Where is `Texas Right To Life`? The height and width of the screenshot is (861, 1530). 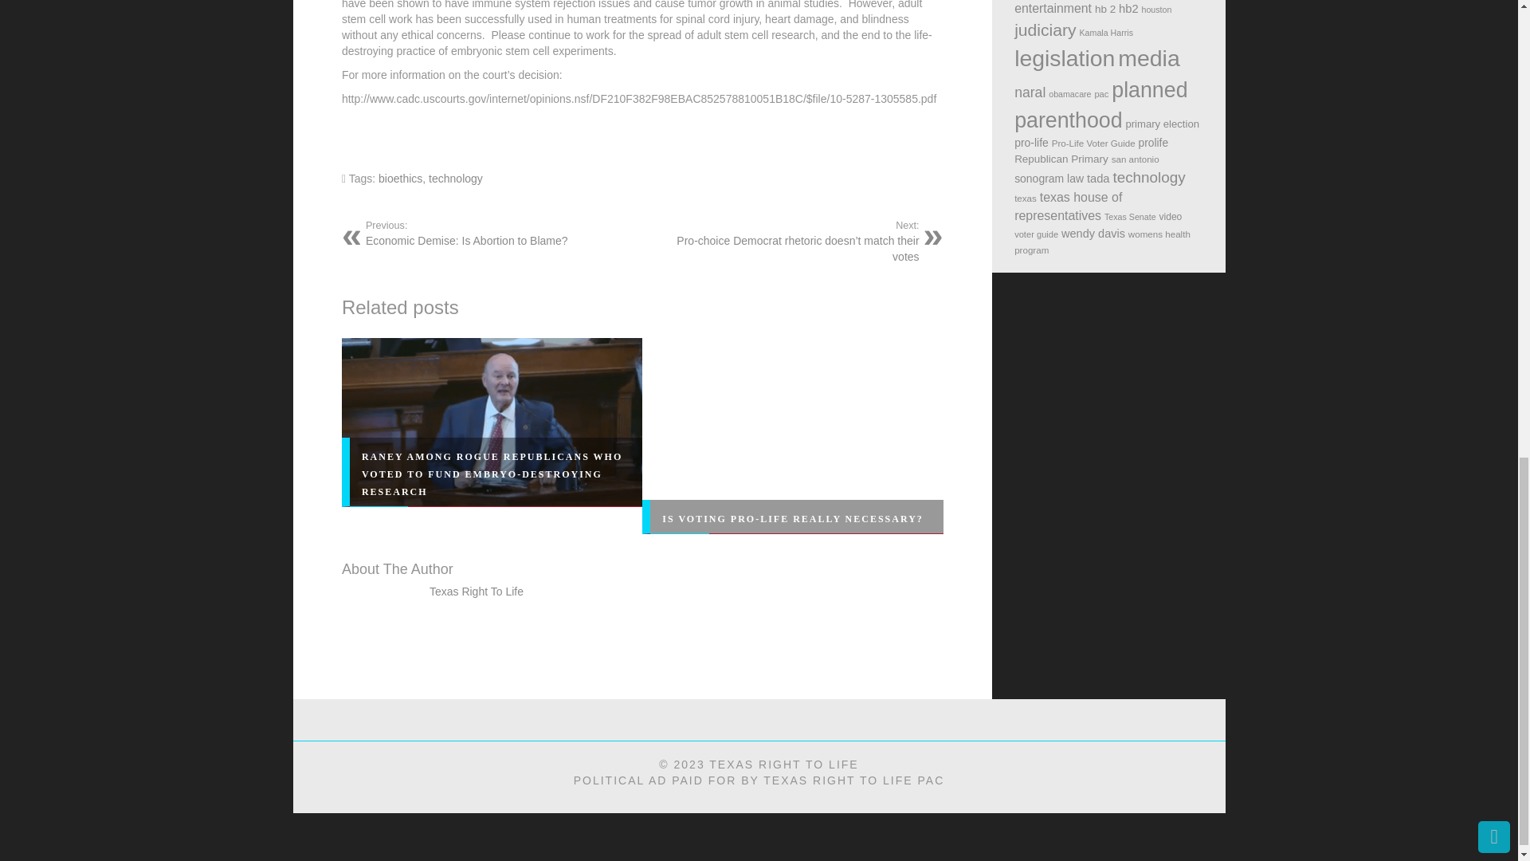 Texas Right To Life is located at coordinates (477, 592).